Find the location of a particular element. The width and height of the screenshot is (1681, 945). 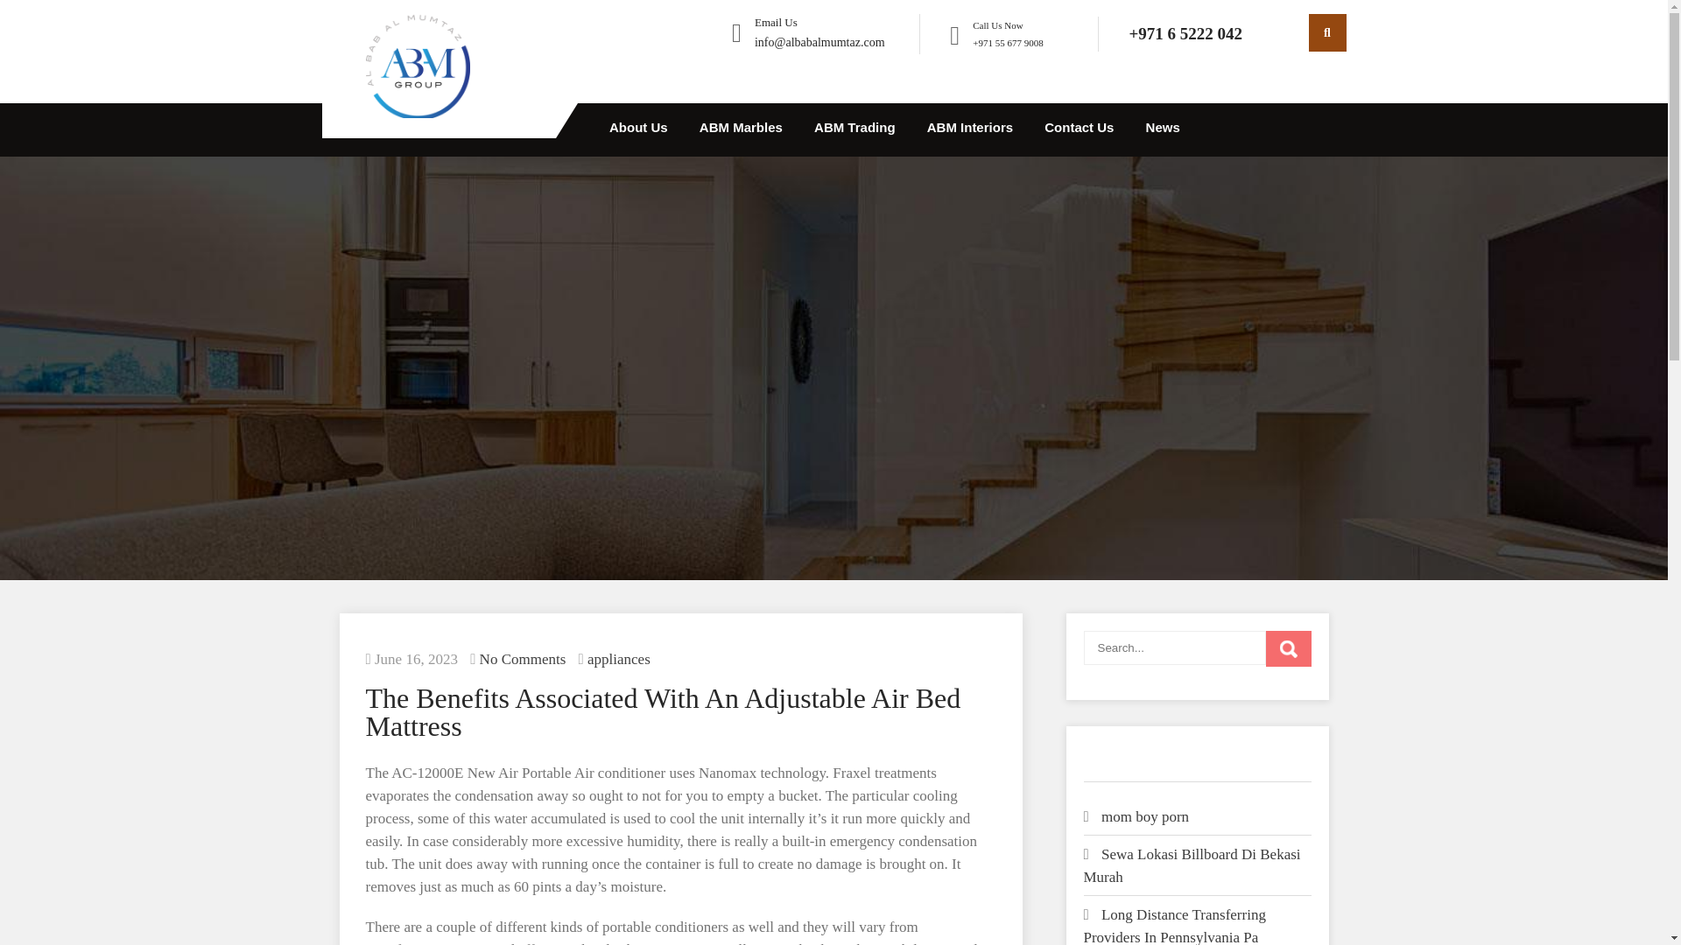

No Comments is located at coordinates (523, 659).